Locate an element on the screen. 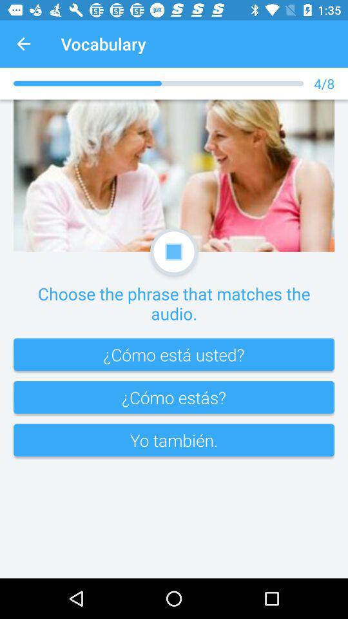  launch app to the left of vocabulary item is located at coordinates (23, 44).